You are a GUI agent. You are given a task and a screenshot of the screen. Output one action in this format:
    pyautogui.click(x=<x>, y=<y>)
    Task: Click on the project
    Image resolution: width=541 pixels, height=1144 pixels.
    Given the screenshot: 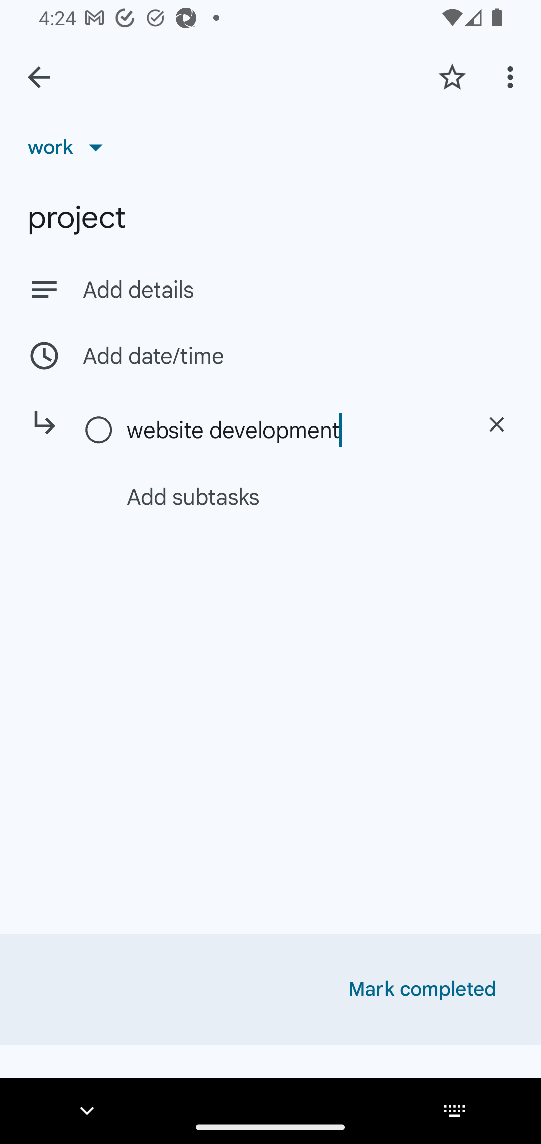 What is the action you would take?
    pyautogui.click(x=270, y=218)
    